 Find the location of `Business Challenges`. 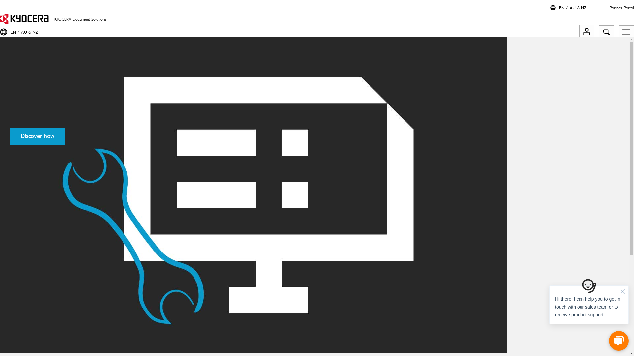

Business Challenges is located at coordinates (44, 249).